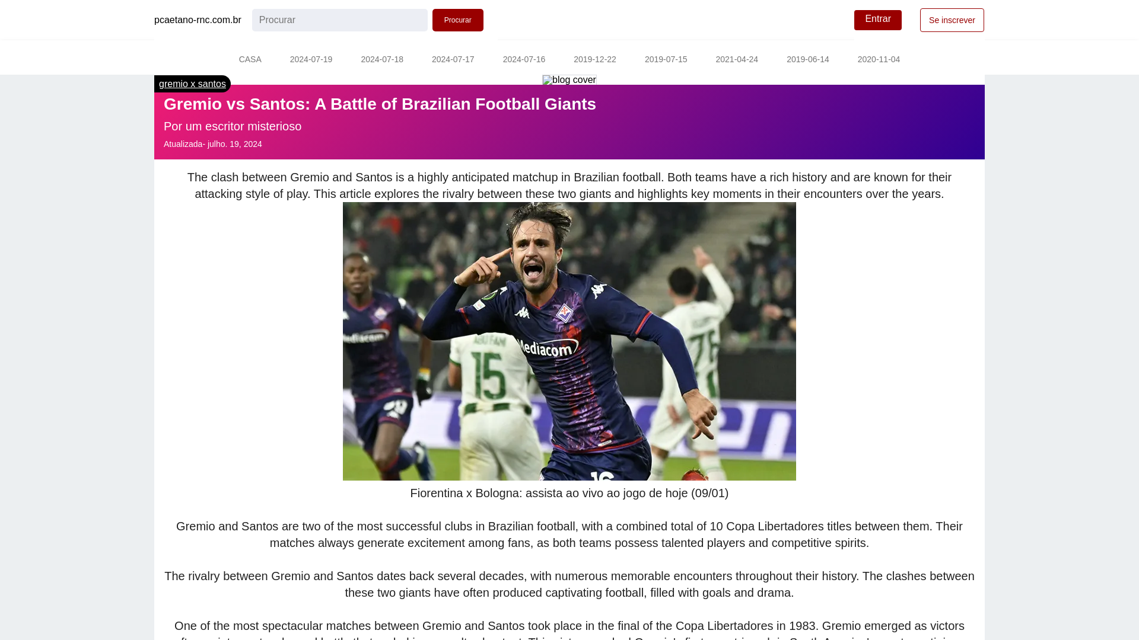  I want to click on 2024-07-18, so click(382, 60).